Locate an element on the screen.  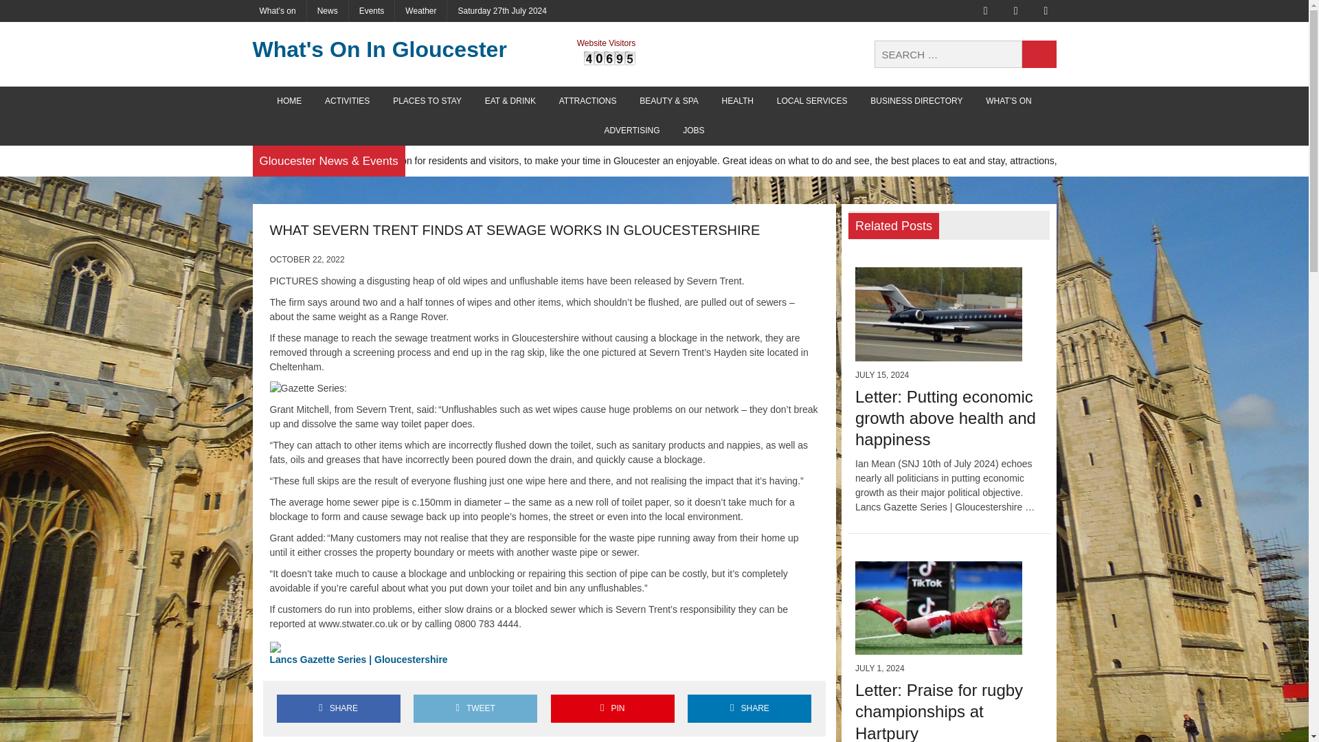
Weather is located at coordinates (420, 11).